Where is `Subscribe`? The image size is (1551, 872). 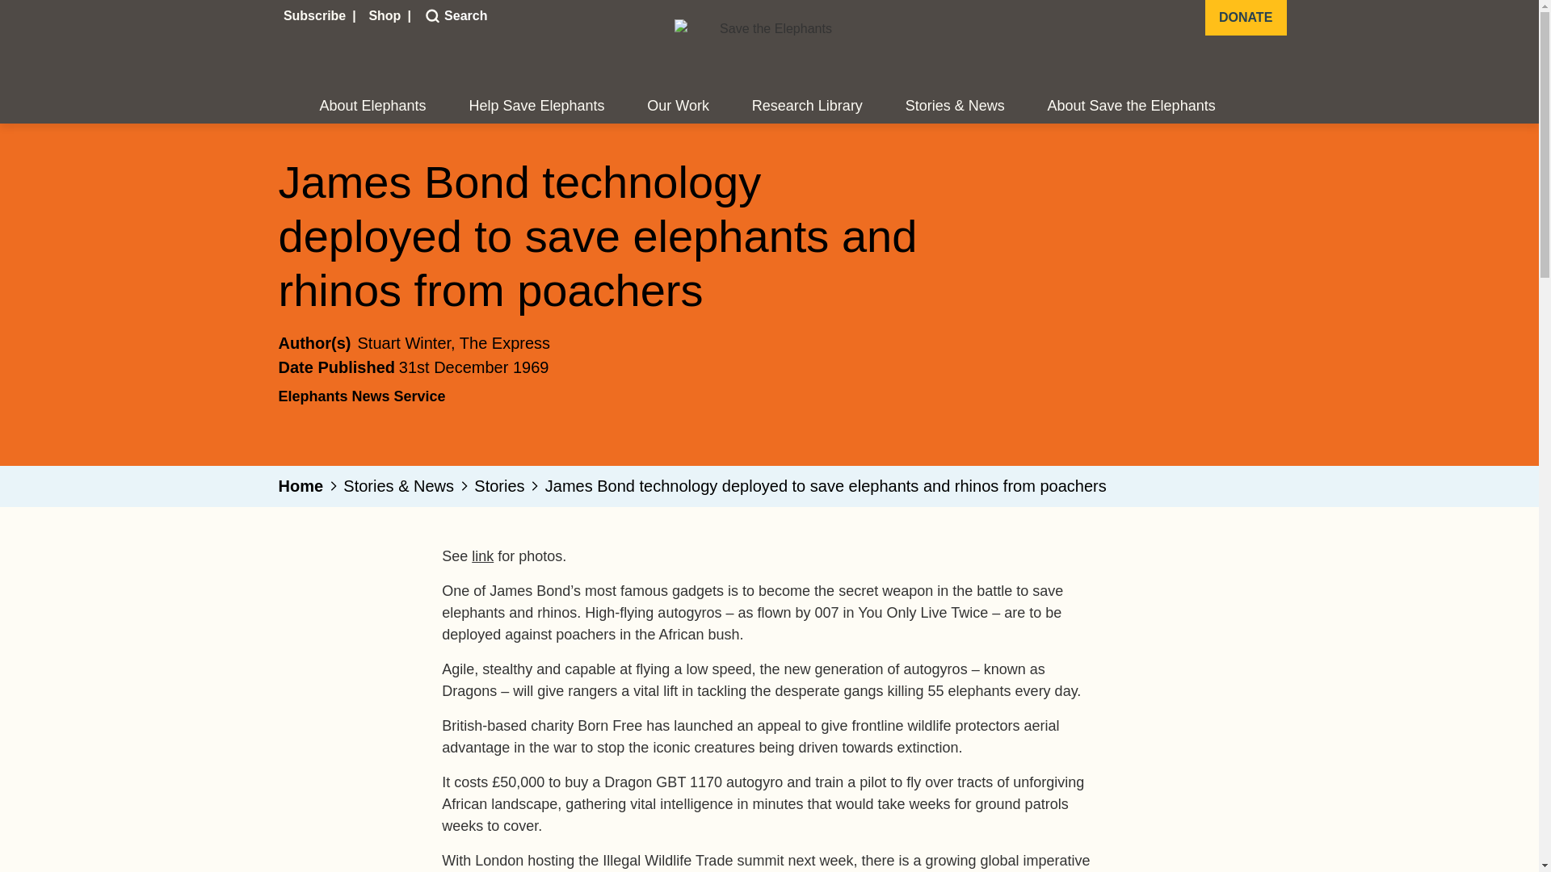 Subscribe is located at coordinates (317, 16).